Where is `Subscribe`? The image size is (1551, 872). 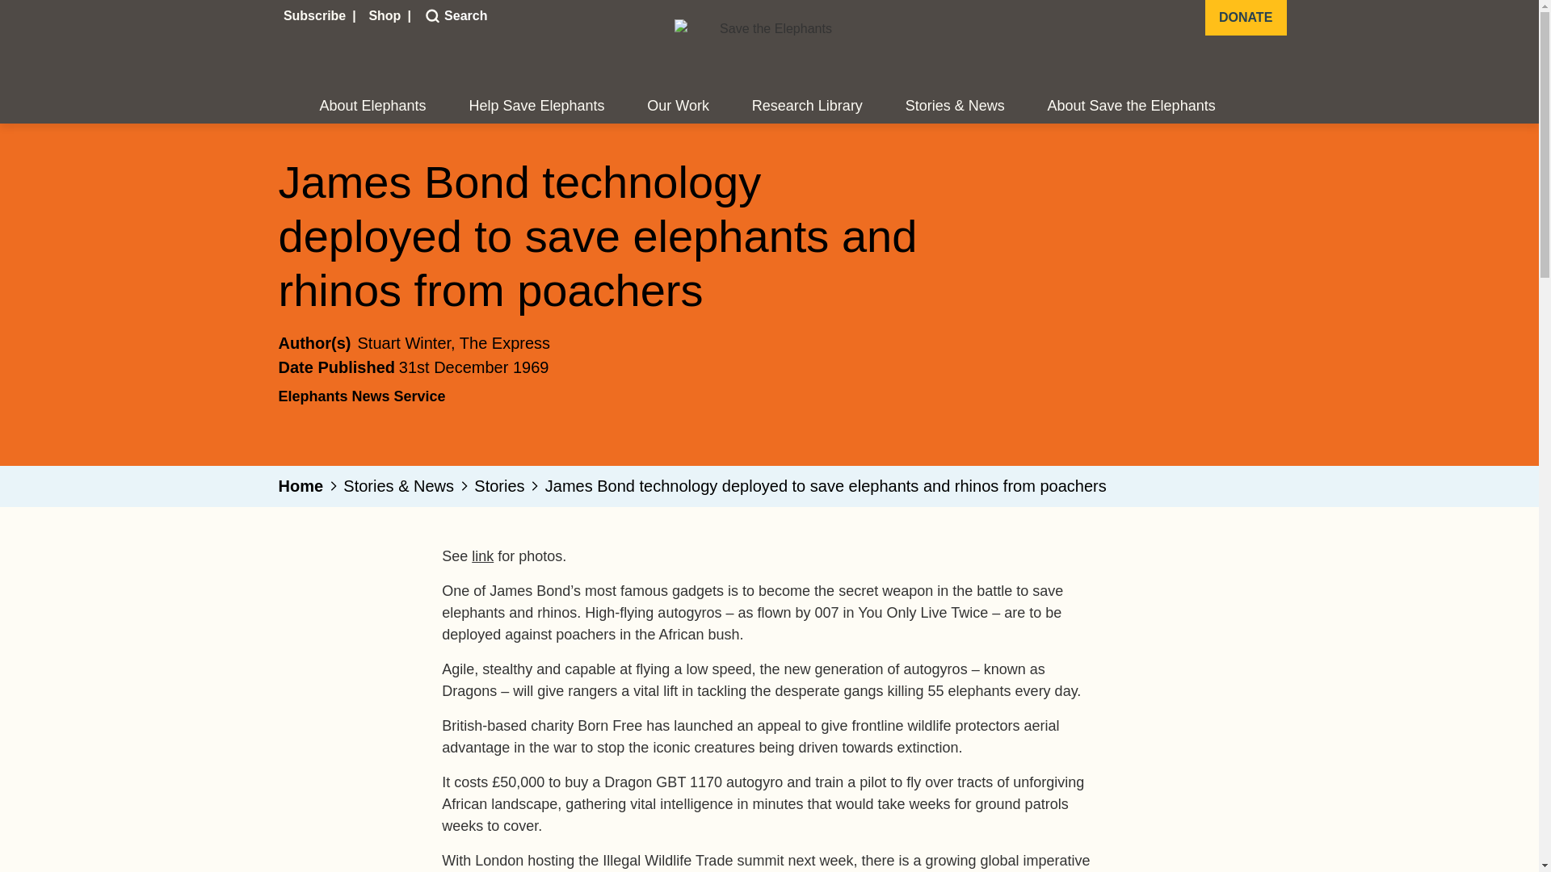 Subscribe is located at coordinates (317, 16).